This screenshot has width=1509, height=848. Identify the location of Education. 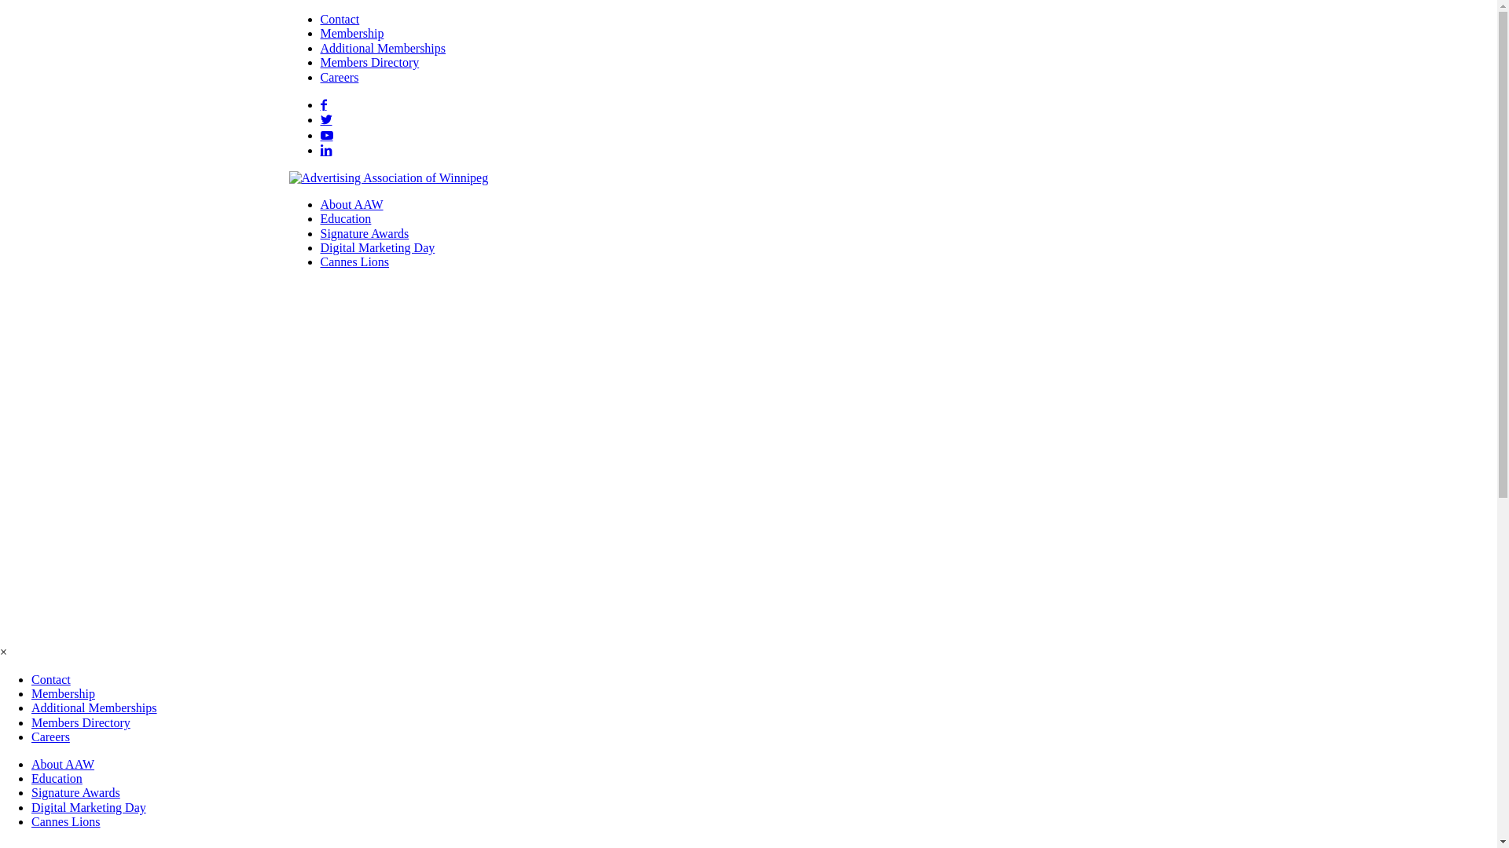
(57, 779).